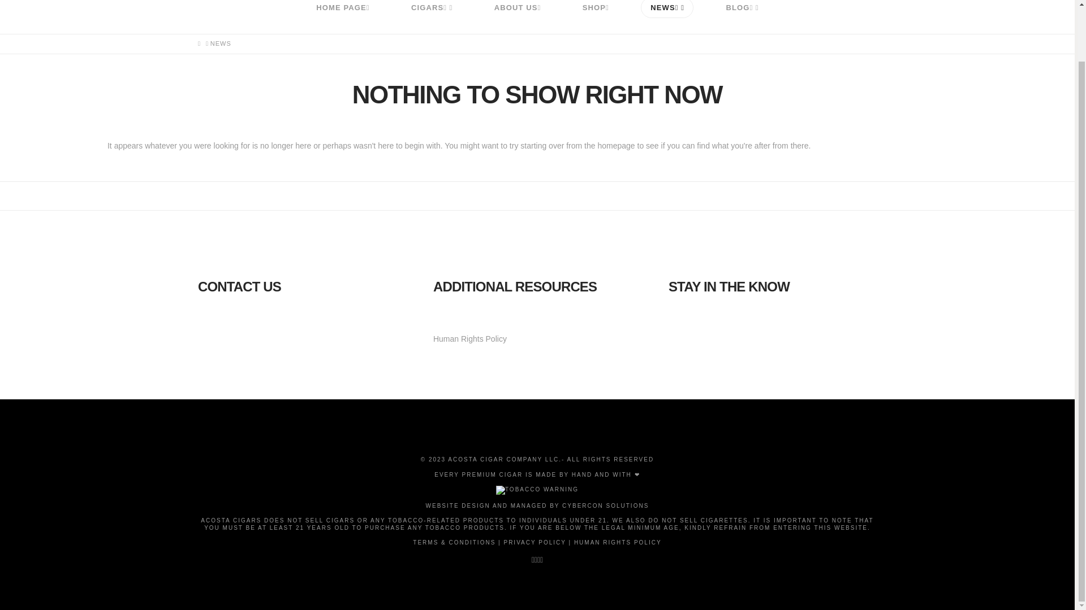  I want to click on CIGARS, so click(432, 17).